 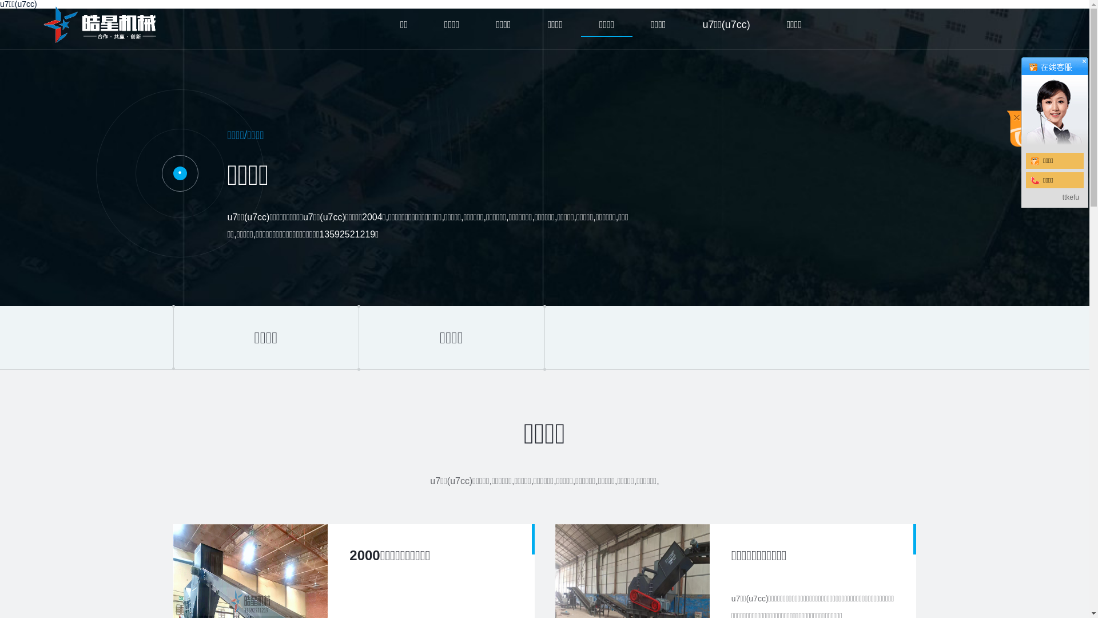 What do you see at coordinates (1071, 197) in the screenshot?
I see `ttkefu` at bounding box center [1071, 197].